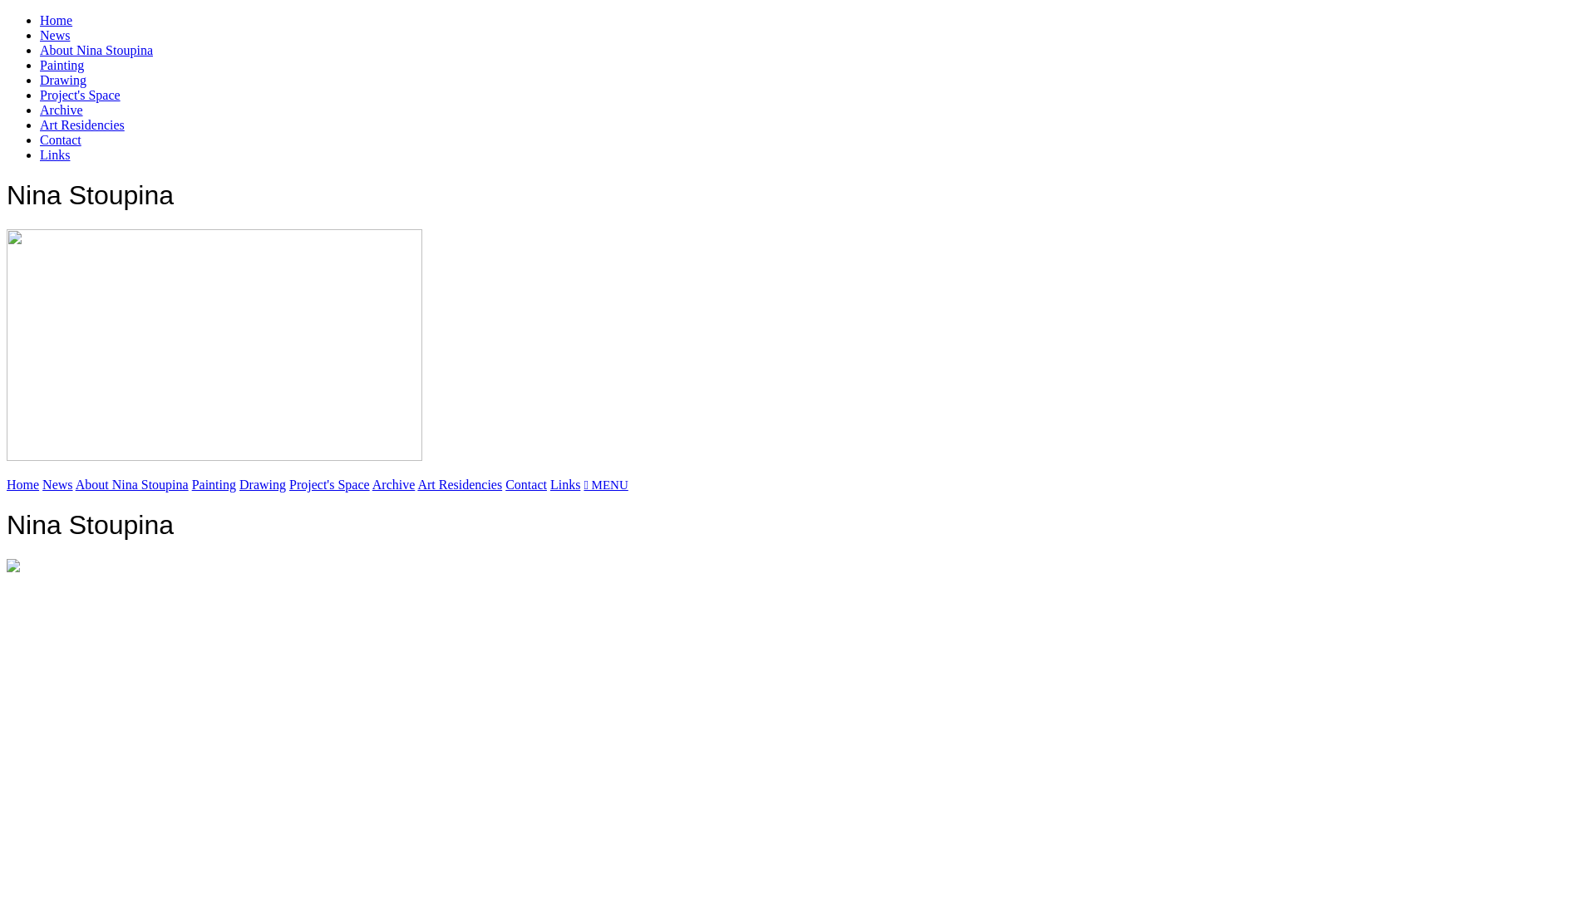  I want to click on Project's Space, so click(80, 95).